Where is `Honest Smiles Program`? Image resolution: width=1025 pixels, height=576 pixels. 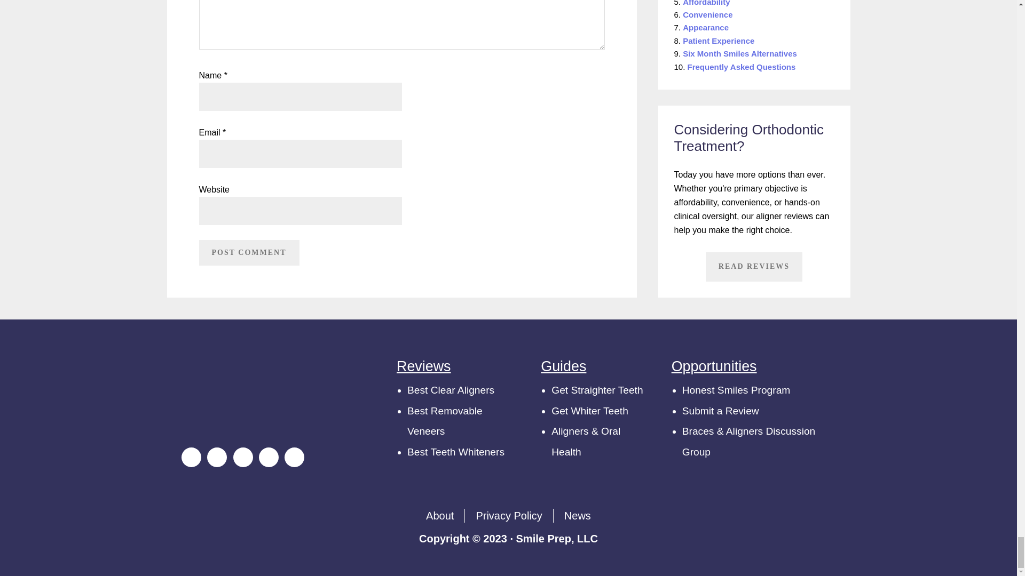
Honest Smiles Program is located at coordinates (736, 390).